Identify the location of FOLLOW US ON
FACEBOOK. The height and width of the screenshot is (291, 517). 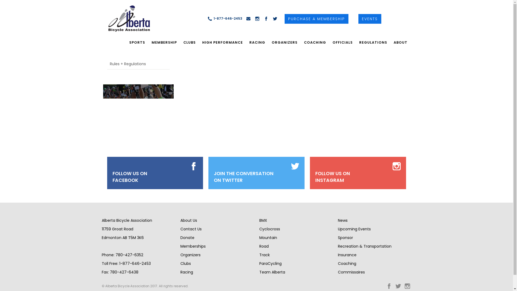
(130, 177).